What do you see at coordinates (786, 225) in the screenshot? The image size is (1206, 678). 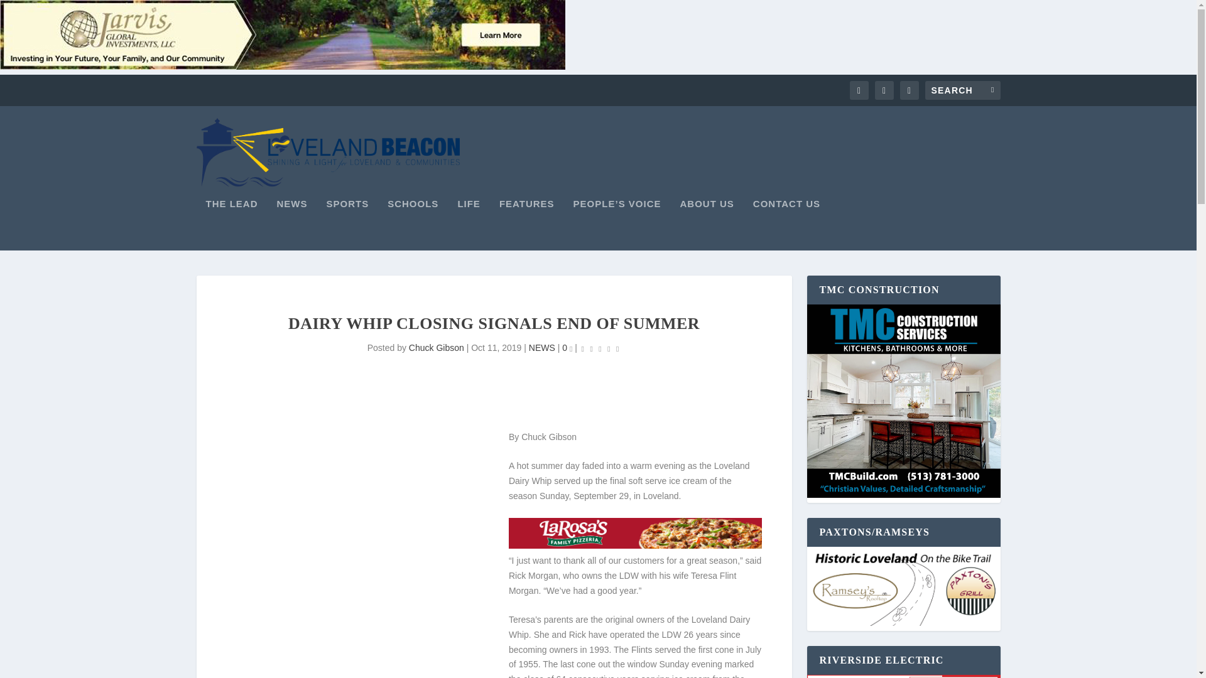 I see `CONTACT US` at bounding box center [786, 225].